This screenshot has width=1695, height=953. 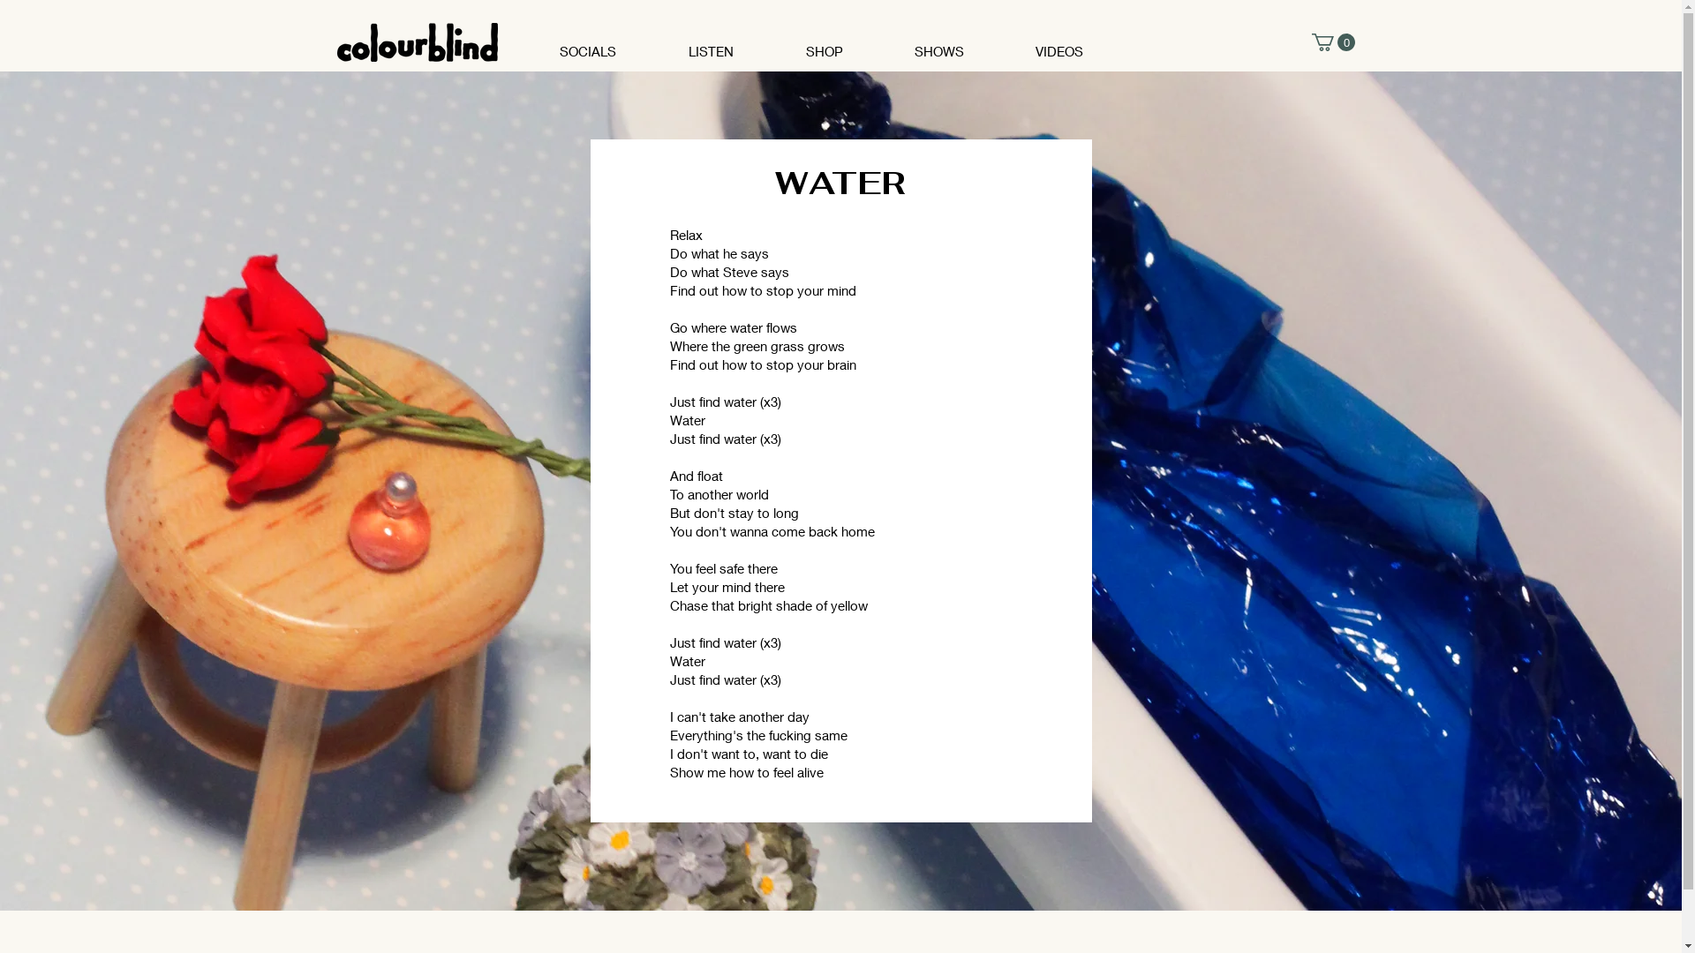 I want to click on SOCIALS, so click(x=608, y=43).